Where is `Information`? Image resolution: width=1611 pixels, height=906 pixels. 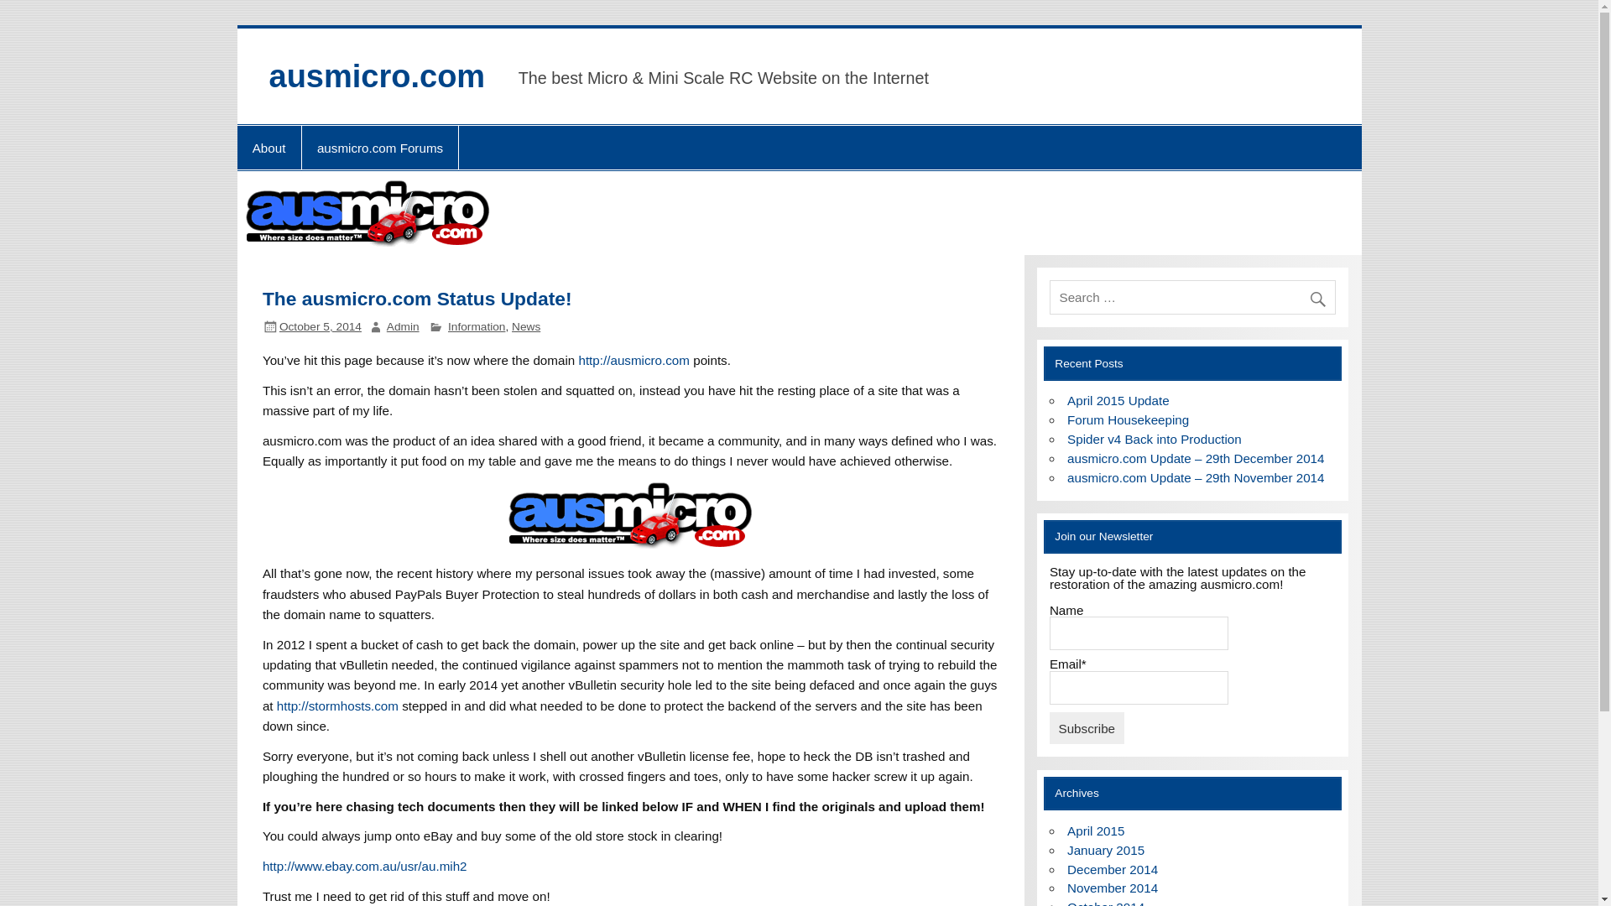
Information is located at coordinates (477, 327).